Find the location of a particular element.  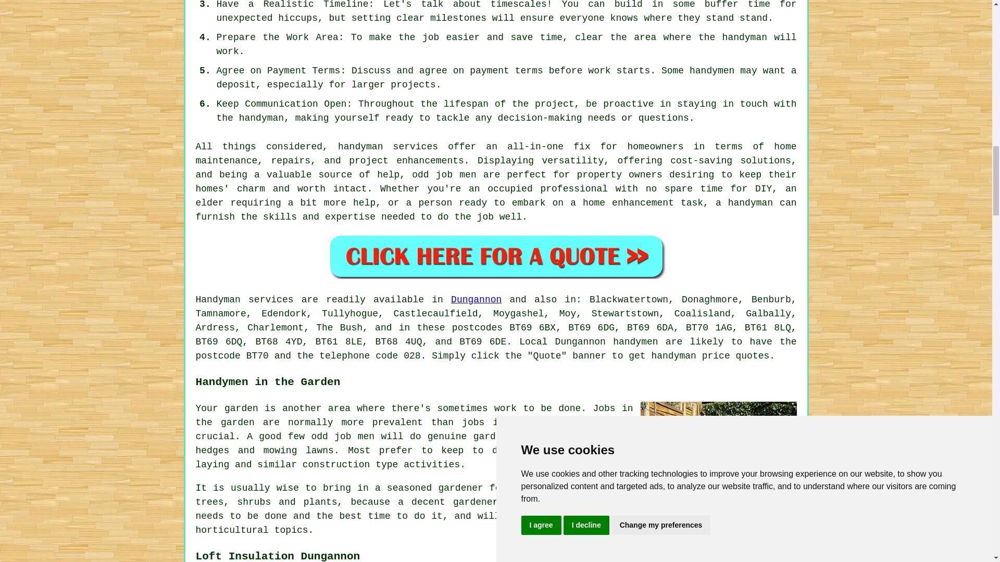

handyman services is located at coordinates (387, 147).